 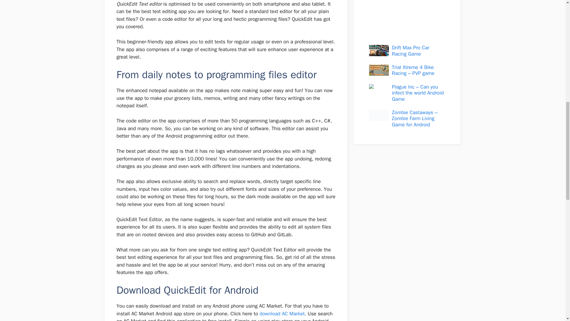 I want to click on Drift Max Pro Car Racing Game, so click(x=410, y=51).